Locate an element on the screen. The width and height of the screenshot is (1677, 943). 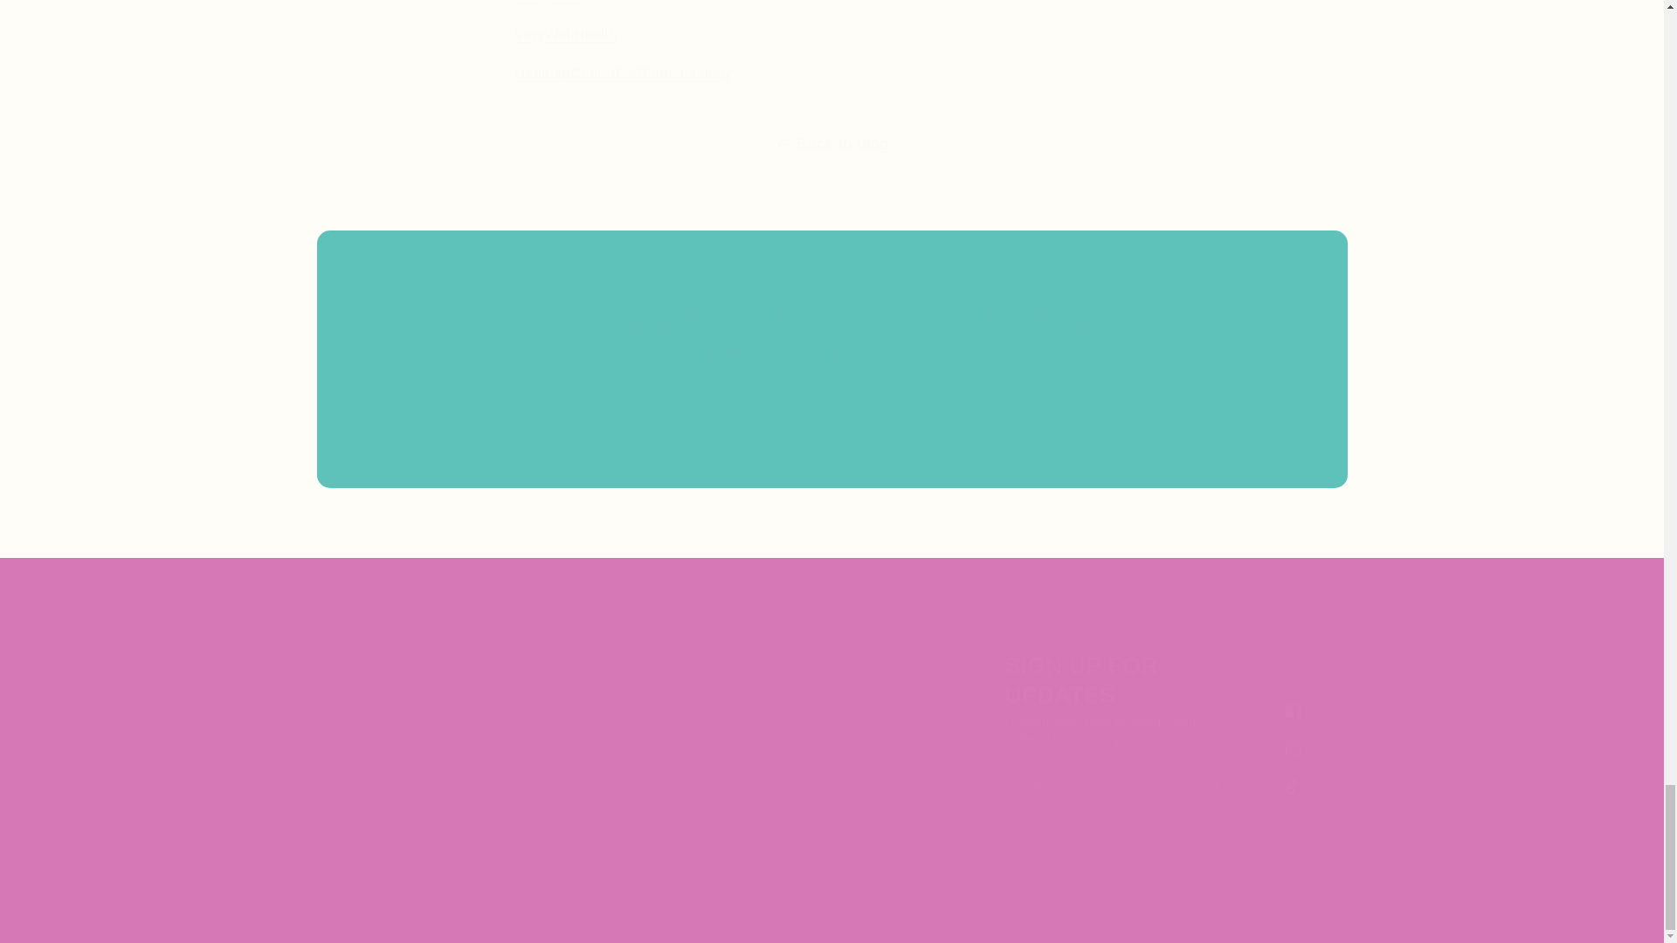
TikTok is located at coordinates (1292, 788).